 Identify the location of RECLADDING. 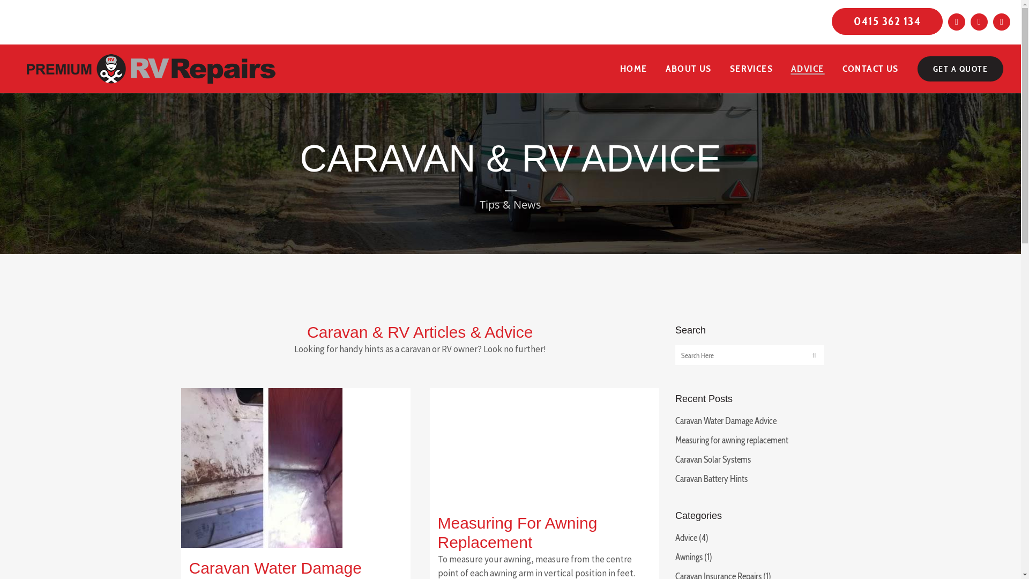
(700, 366).